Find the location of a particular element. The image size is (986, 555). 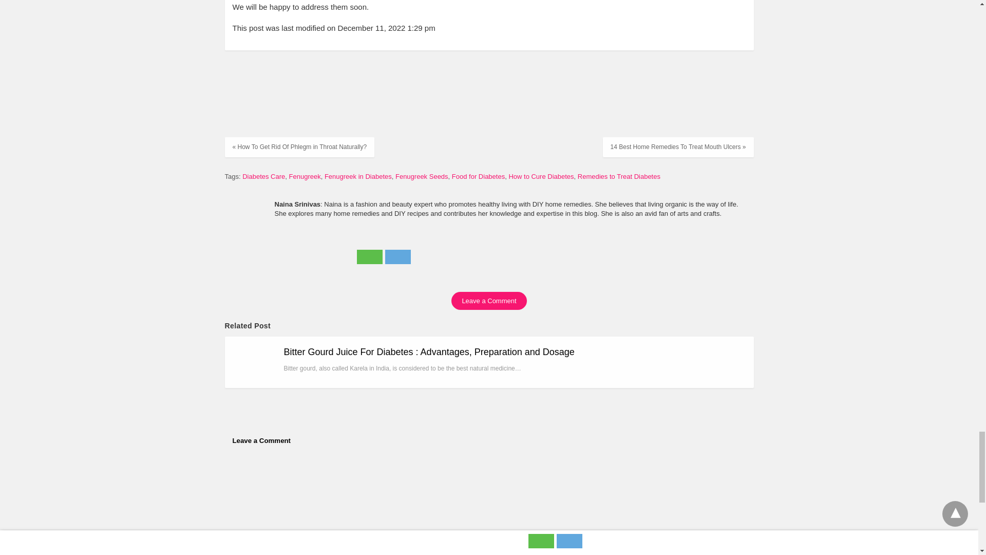

Leave a Comment is located at coordinates (489, 301).